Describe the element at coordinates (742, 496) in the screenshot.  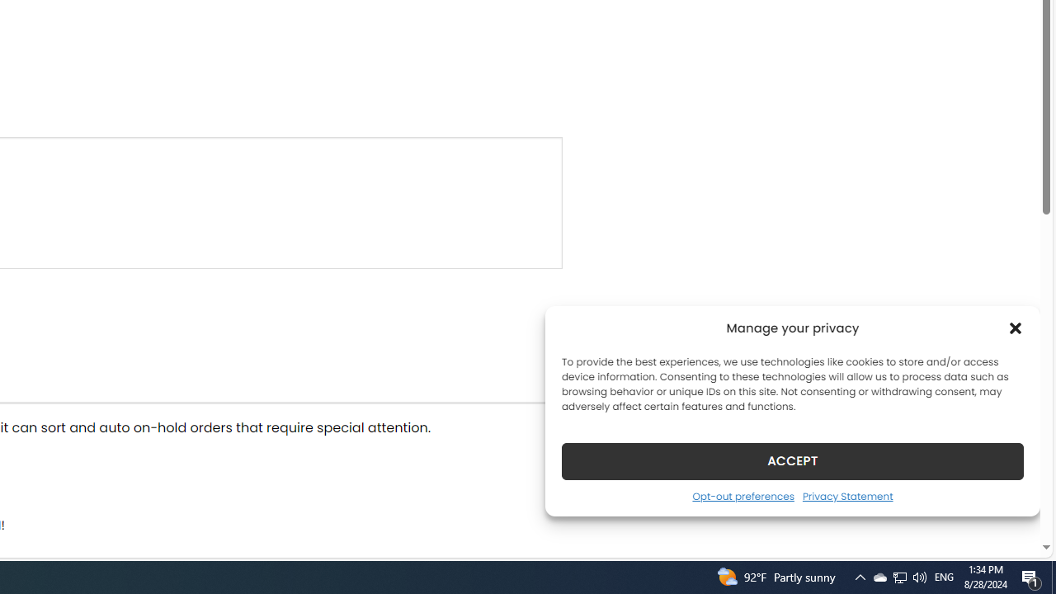
I see `Opt-out preferences` at that location.